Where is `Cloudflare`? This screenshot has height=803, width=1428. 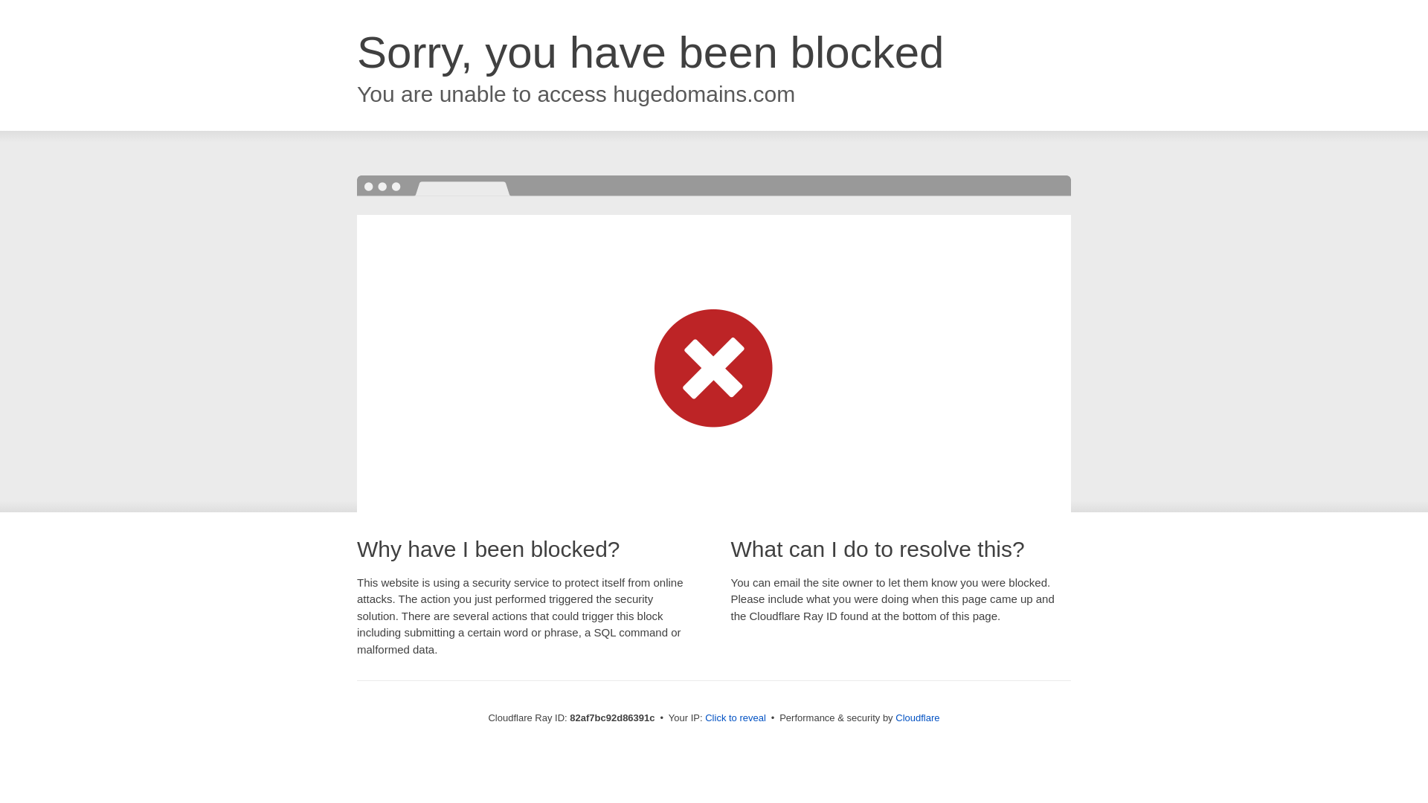
Cloudflare is located at coordinates (918, 718).